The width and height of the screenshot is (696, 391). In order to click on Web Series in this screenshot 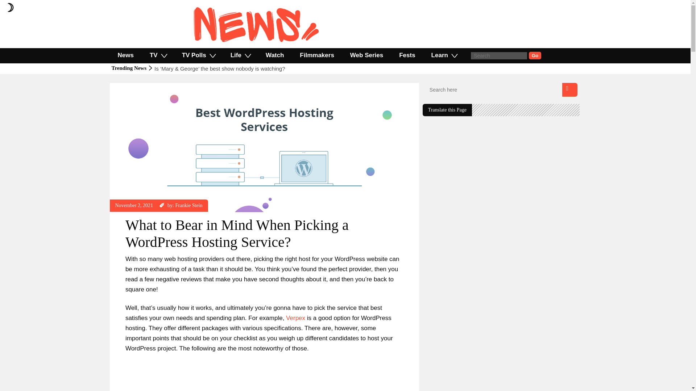, I will do `click(367, 55)`.